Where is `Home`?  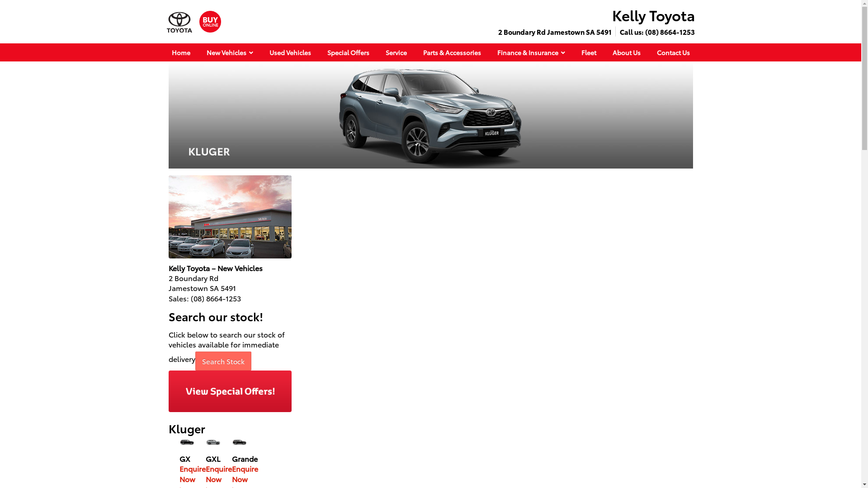
Home is located at coordinates (181, 52).